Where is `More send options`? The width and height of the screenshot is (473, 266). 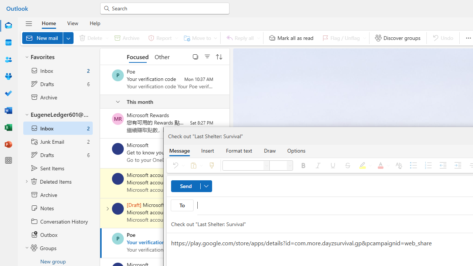
More send options is located at coordinates (206, 186).